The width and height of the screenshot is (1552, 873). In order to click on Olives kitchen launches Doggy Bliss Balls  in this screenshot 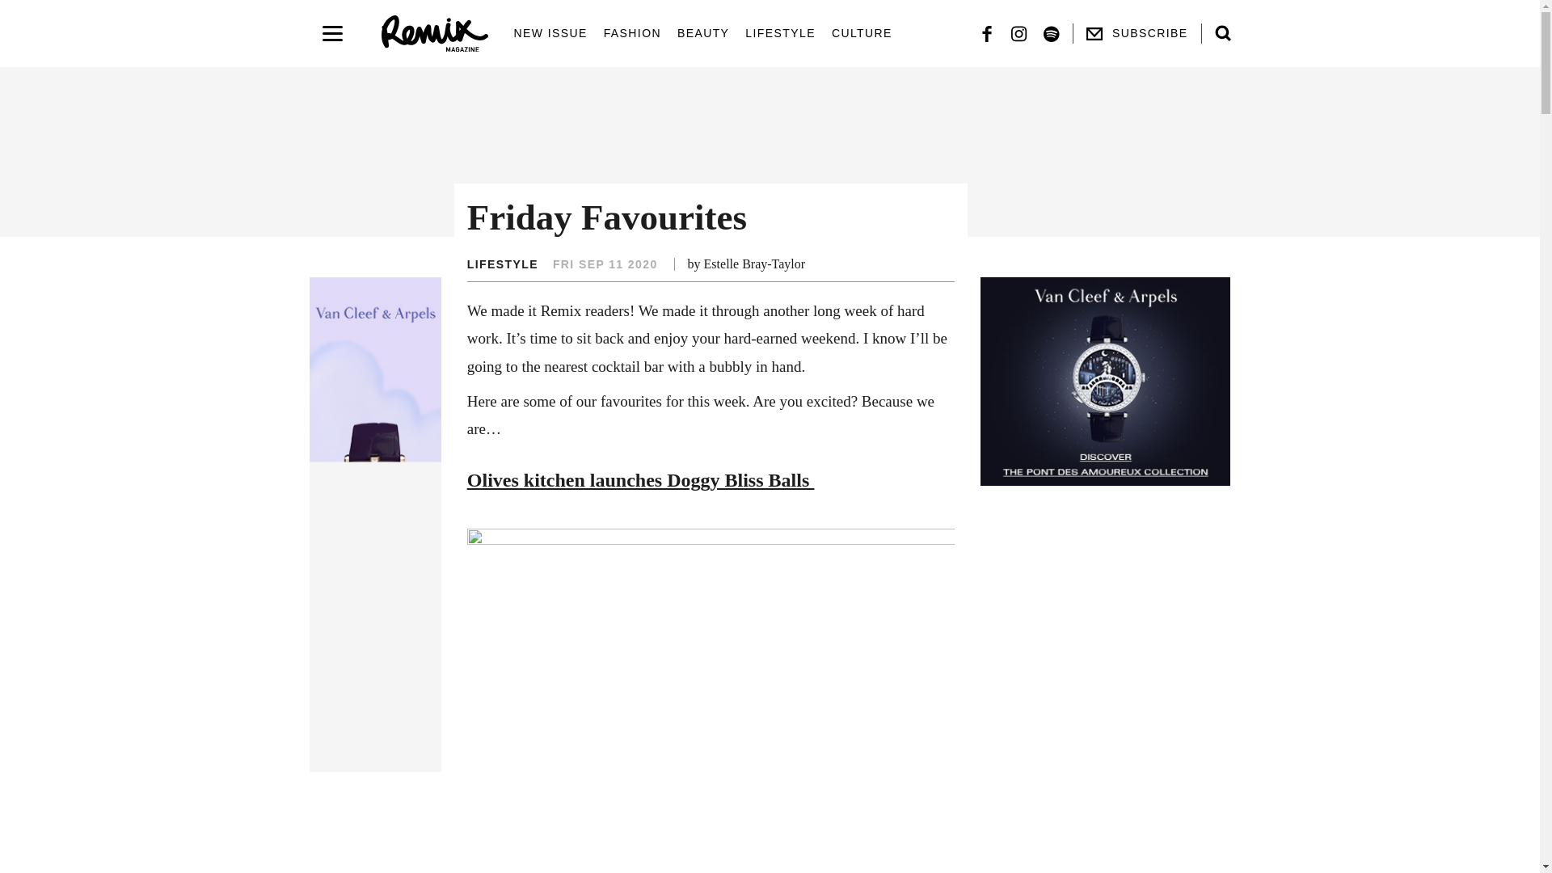, I will do `click(640, 480)`.